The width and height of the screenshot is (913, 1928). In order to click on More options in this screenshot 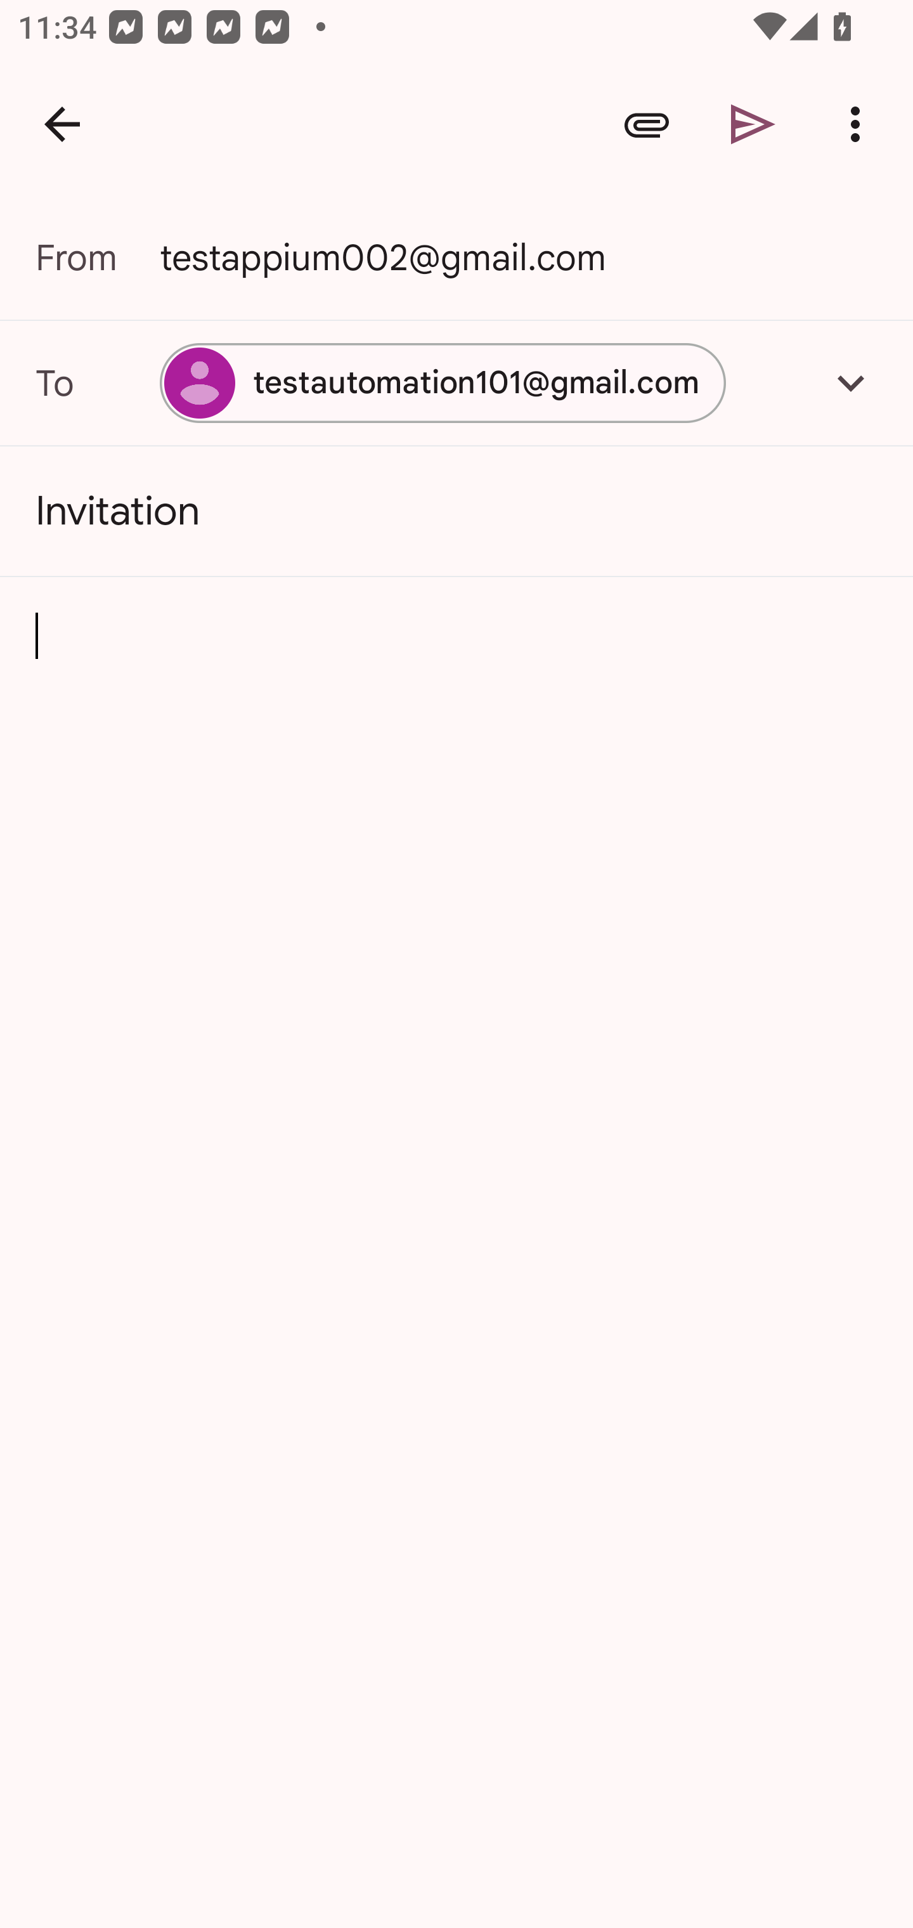, I will do `click(860, 124)`.